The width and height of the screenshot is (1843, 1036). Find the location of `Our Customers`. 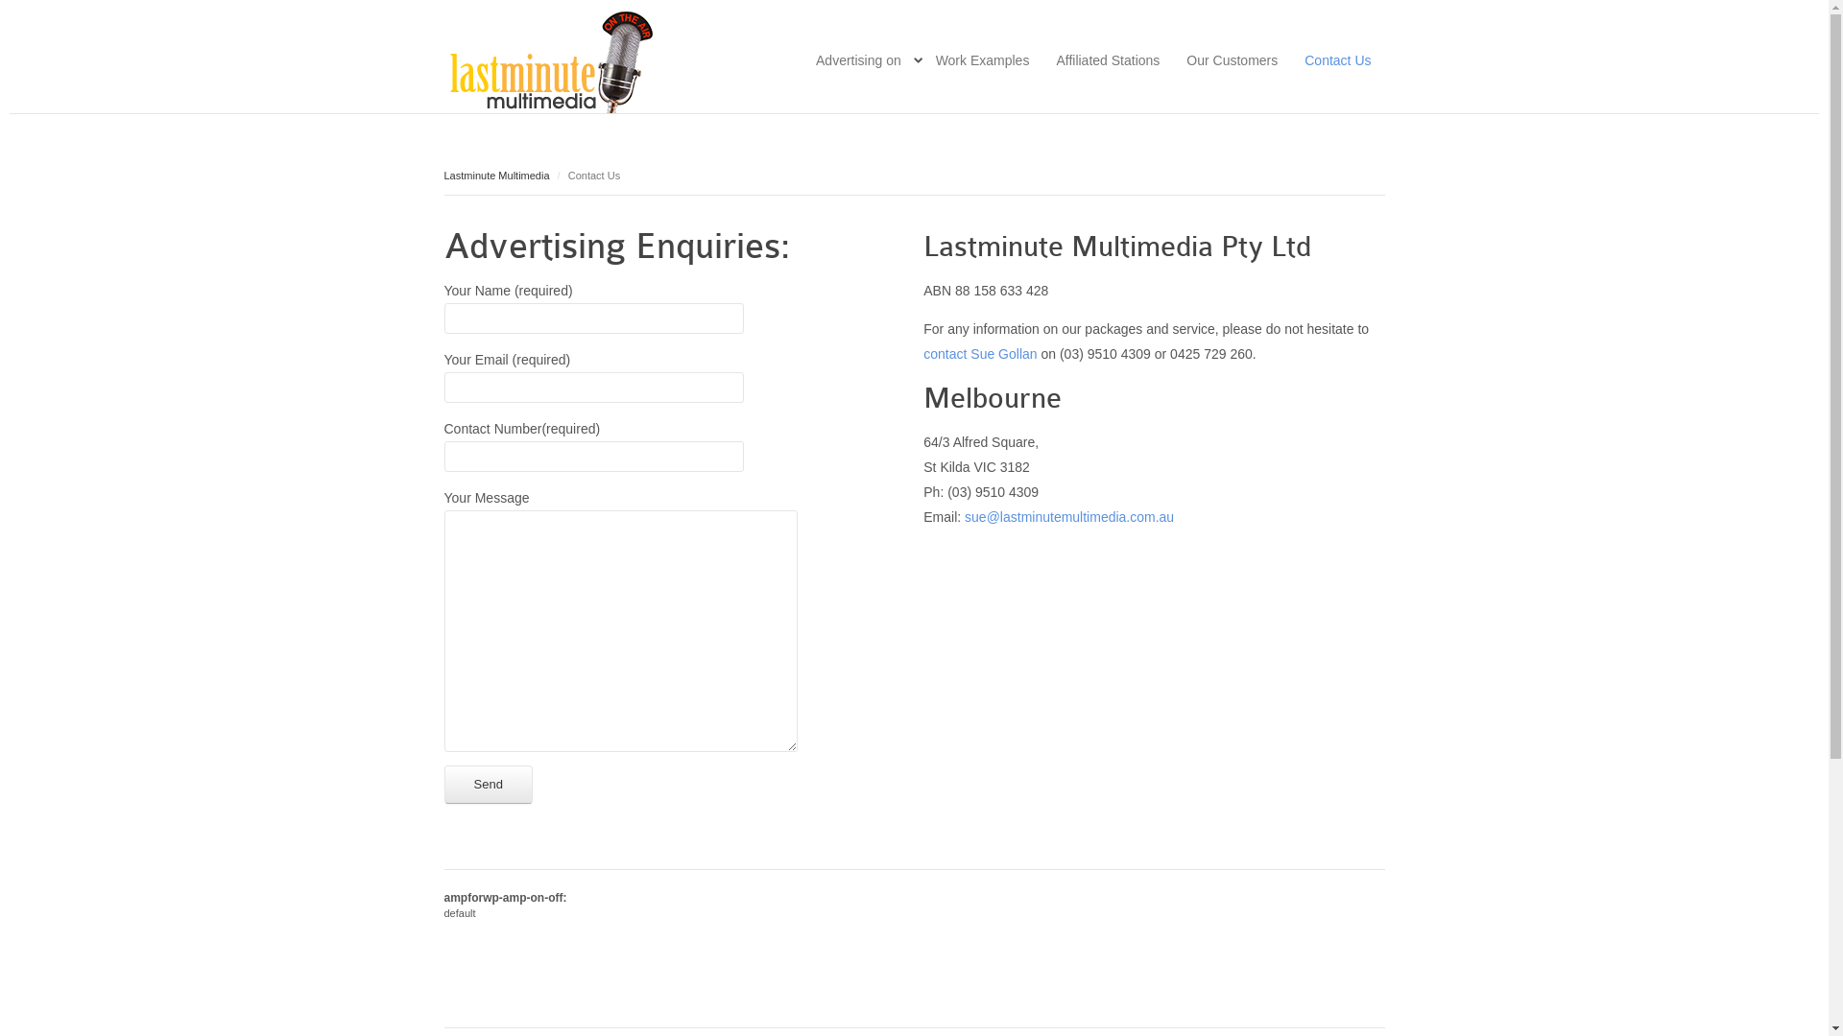

Our Customers is located at coordinates (1233, 60).